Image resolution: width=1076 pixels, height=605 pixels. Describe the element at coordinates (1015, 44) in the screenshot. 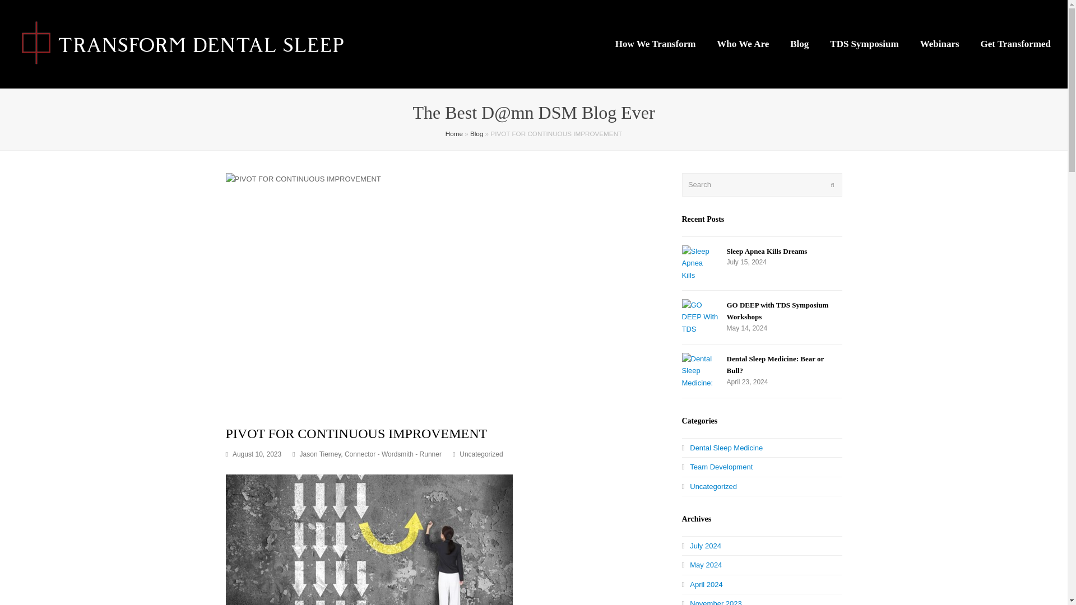

I see `Get Transformed` at that location.